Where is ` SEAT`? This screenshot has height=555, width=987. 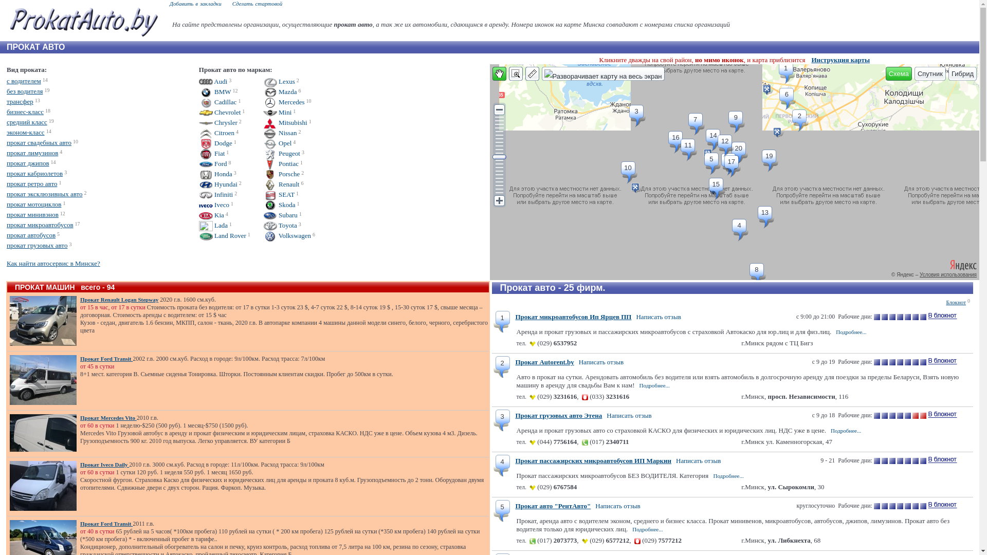  SEAT is located at coordinates (279, 194).